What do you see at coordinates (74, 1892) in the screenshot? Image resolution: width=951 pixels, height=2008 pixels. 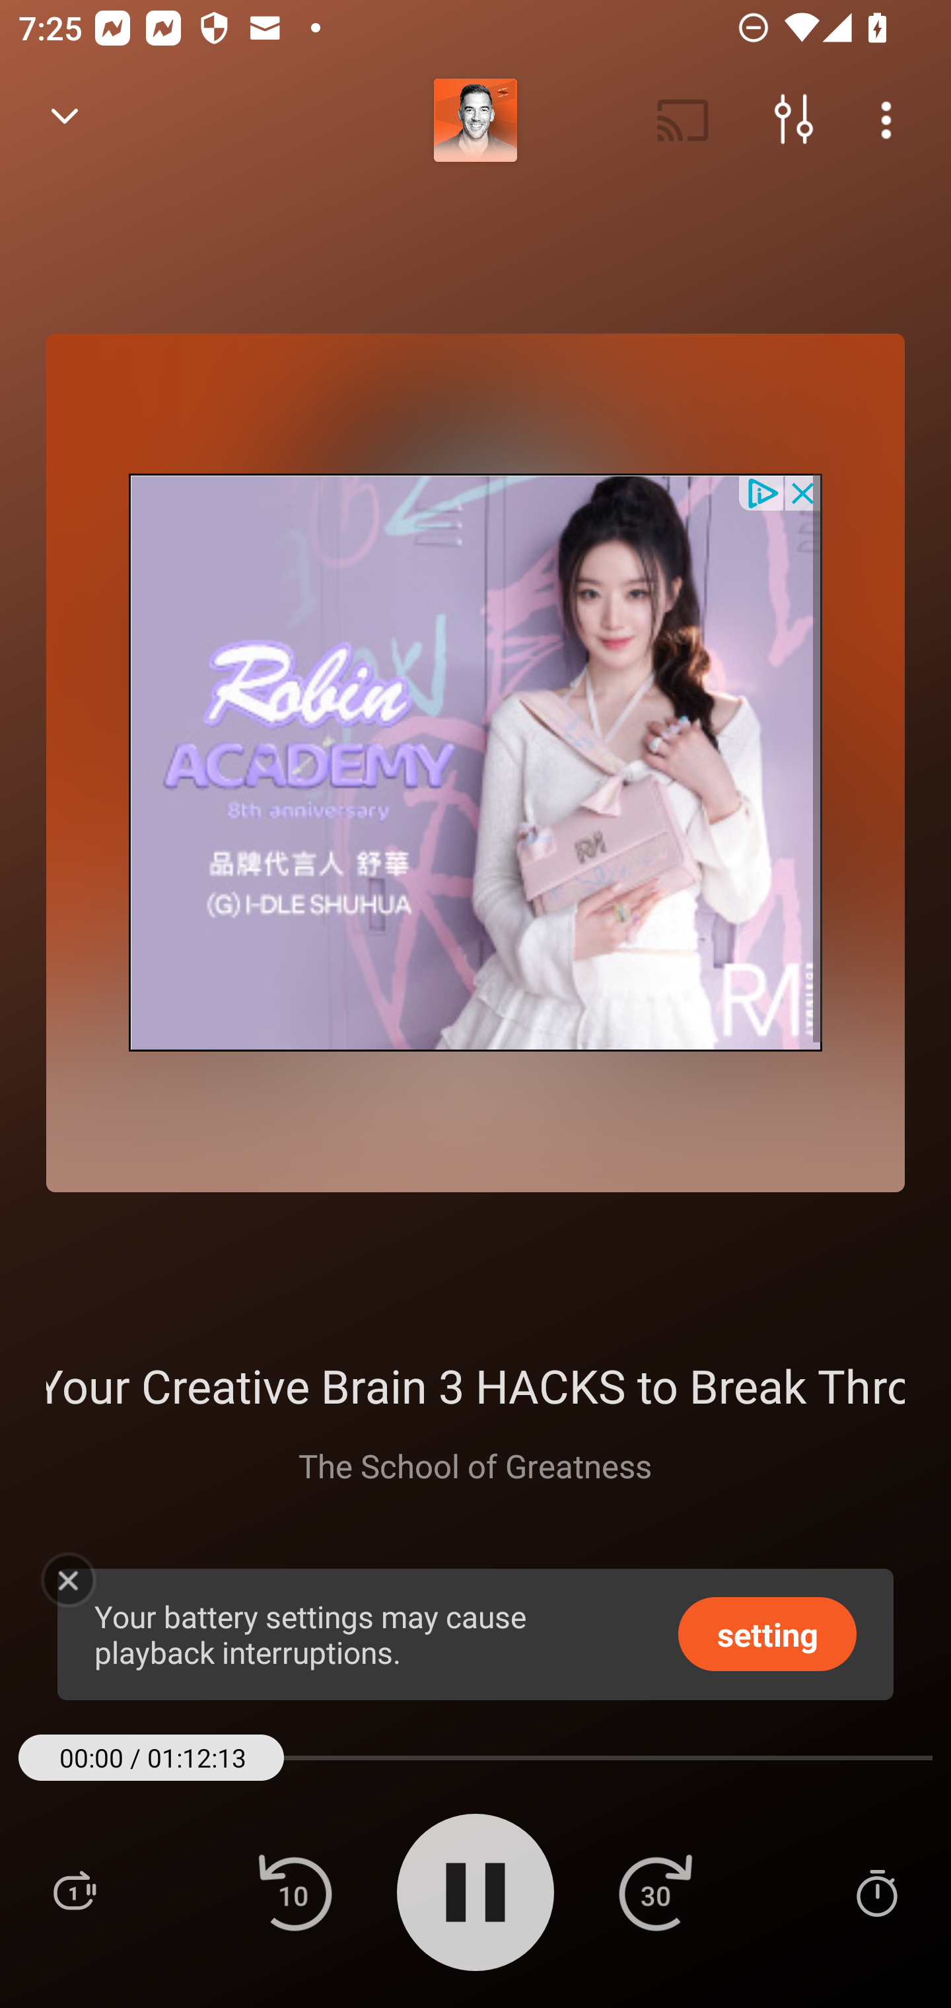 I see ` Playlist` at bounding box center [74, 1892].